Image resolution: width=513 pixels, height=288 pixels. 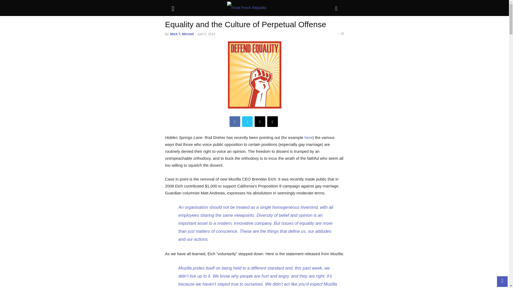 What do you see at coordinates (182, 34) in the screenshot?
I see `Mark T. Mitchell` at bounding box center [182, 34].